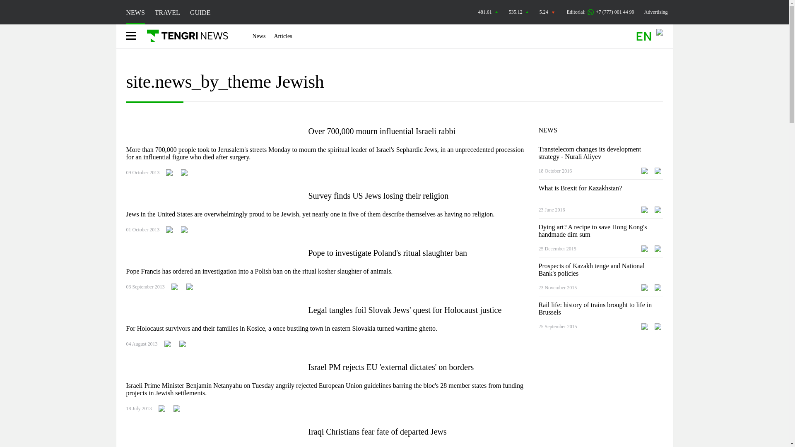  What do you see at coordinates (282, 36) in the screenshot?
I see `Articles` at bounding box center [282, 36].